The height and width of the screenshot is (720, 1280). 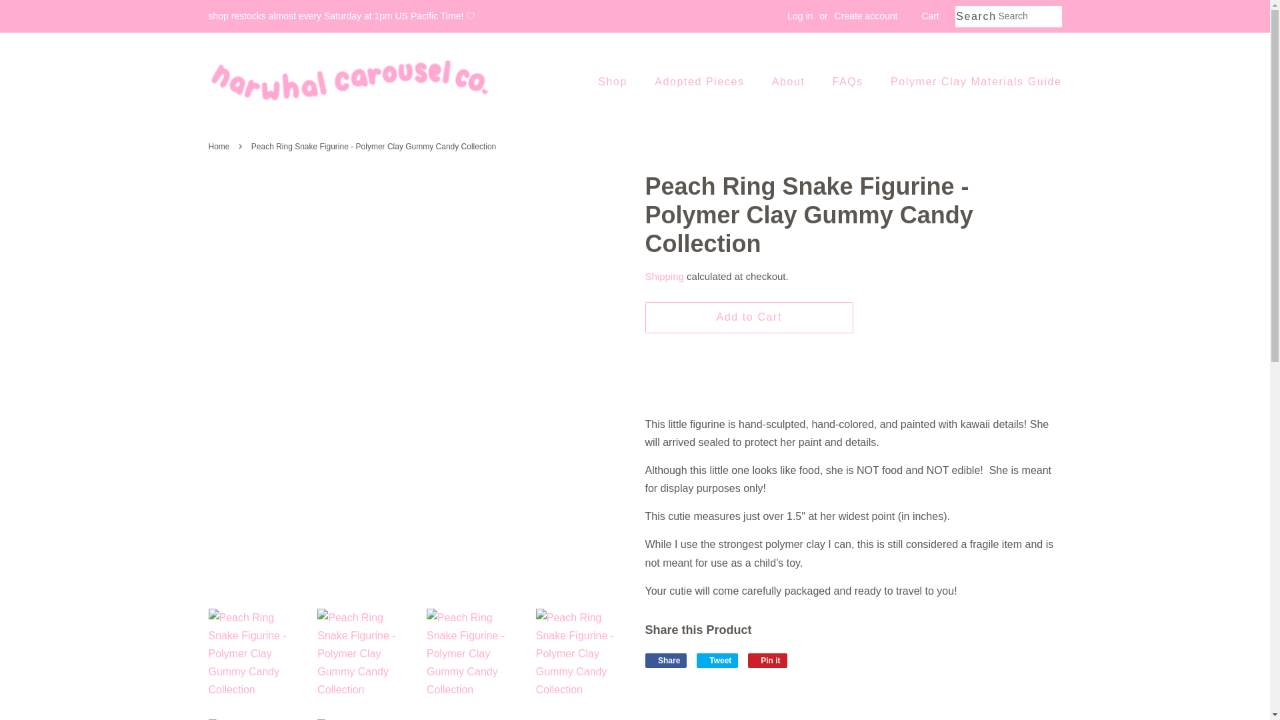 What do you see at coordinates (767, 660) in the screenshot?
I see `Pin on Pinterest` at bounding box center [767, 660].